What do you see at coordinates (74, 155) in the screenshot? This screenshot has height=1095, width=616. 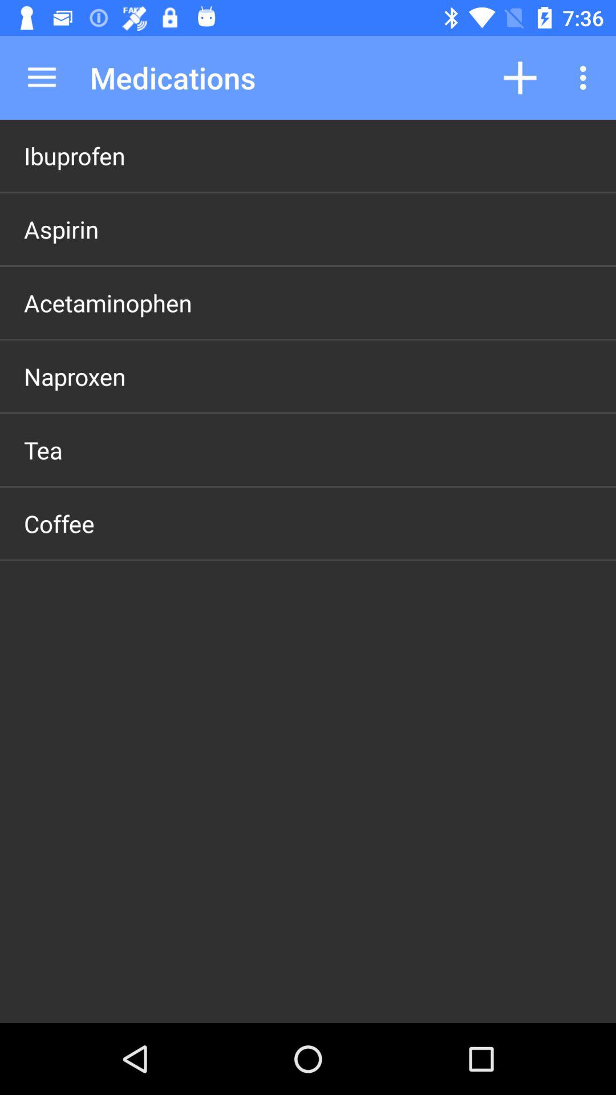 I see `open the ibuprofen` at bounding box center [74, 155].